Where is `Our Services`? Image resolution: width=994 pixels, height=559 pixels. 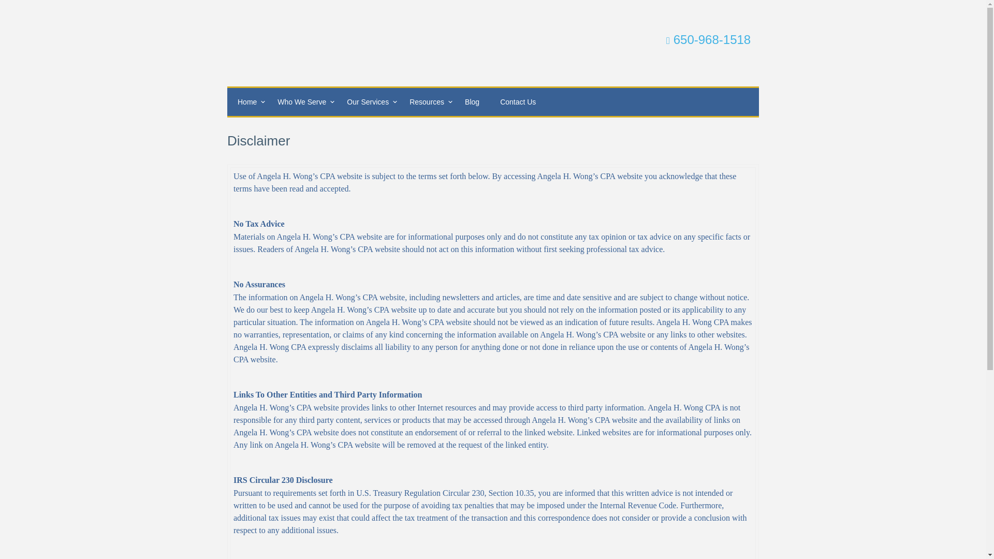
Our Services is located at coordinates (368, 101).